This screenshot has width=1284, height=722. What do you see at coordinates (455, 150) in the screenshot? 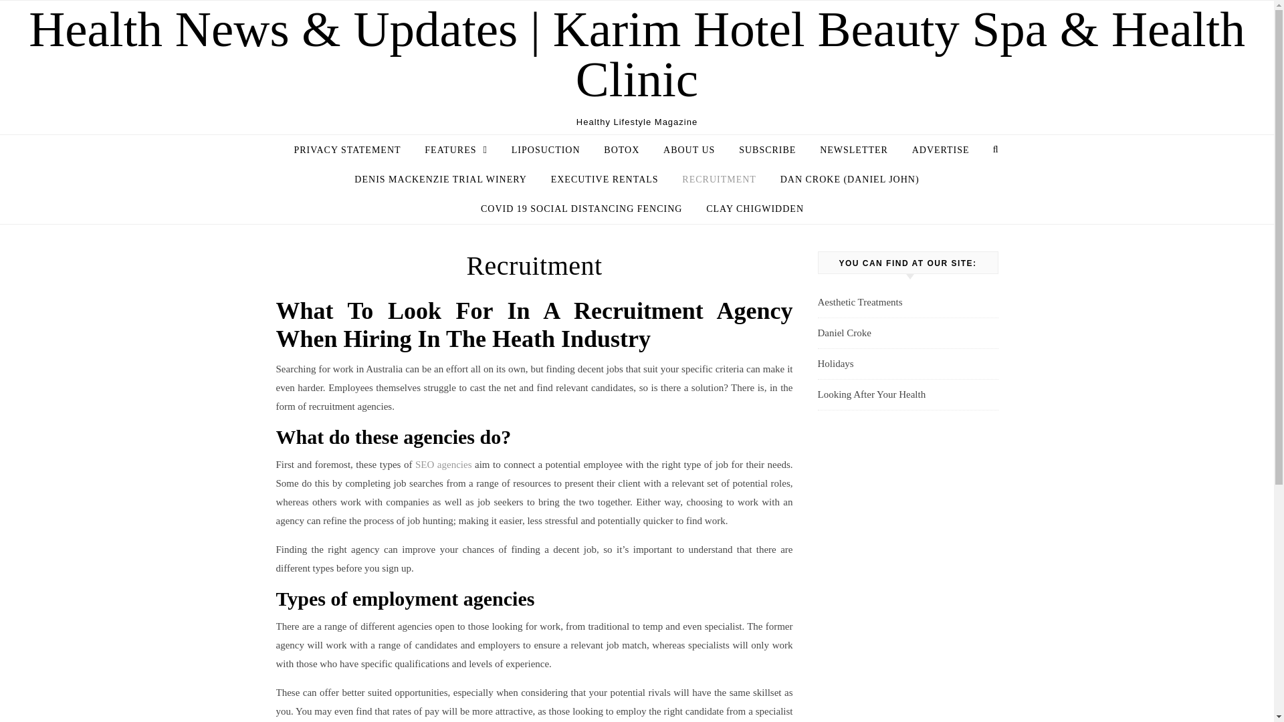
I see `FEATURES` at bounding box center [455, 150].